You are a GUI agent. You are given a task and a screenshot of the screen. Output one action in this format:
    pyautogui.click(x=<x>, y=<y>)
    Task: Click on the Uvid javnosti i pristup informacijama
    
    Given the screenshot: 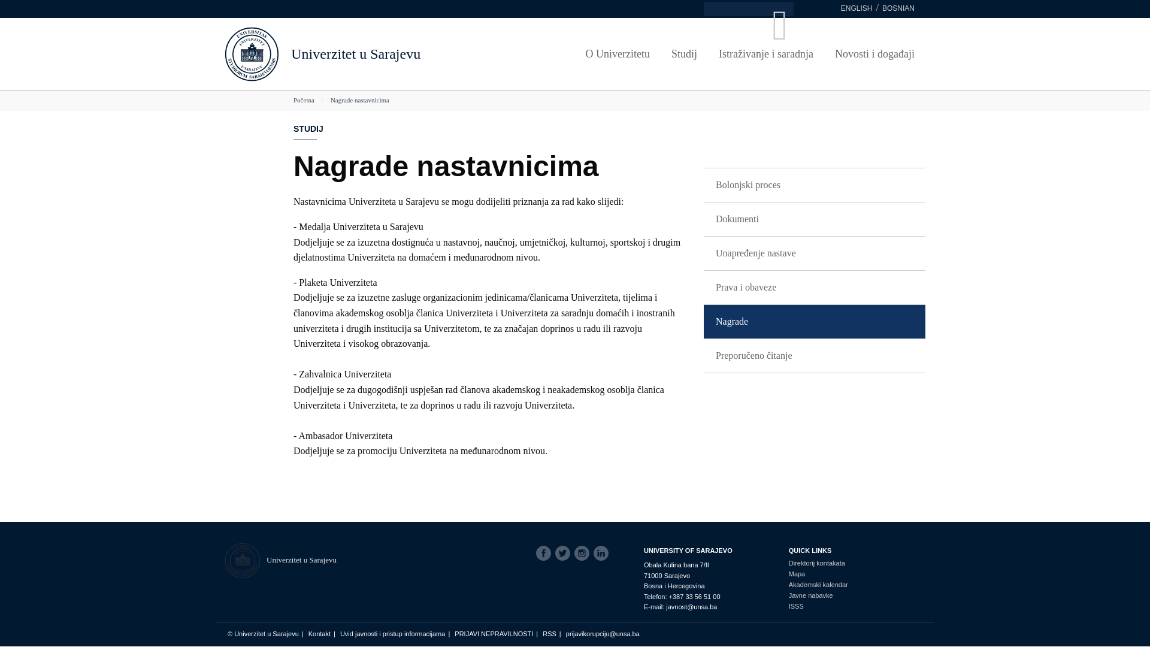 What is the action you would take?
    pyautogui.click(x=393, y=634)
    